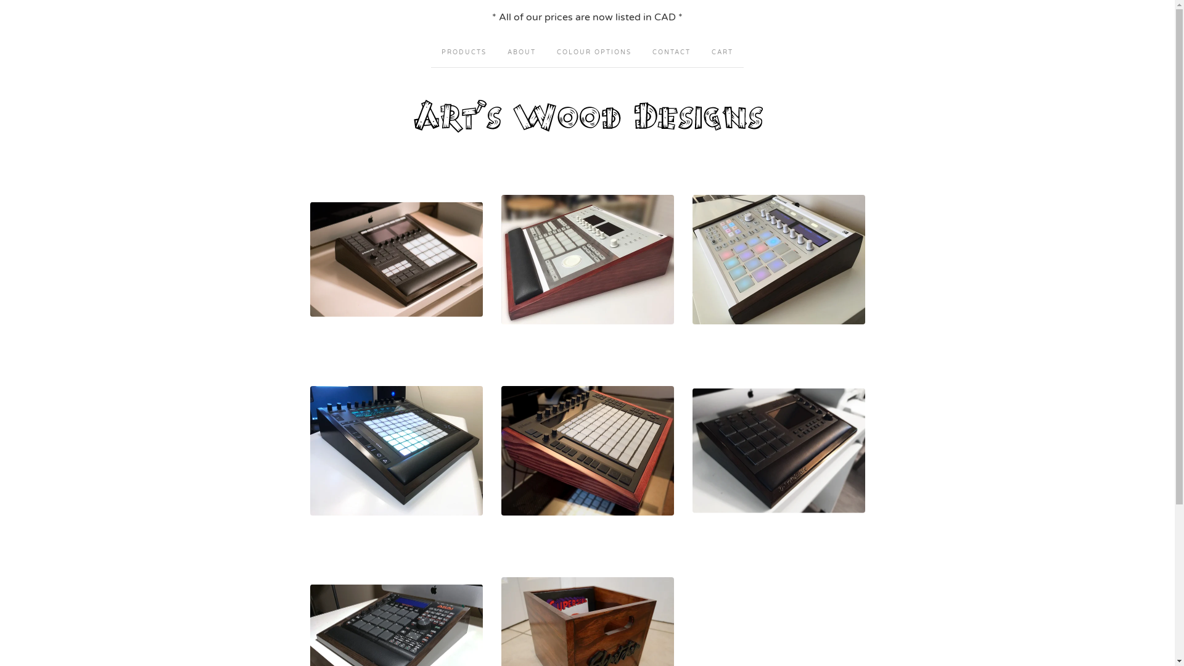 The image size is (1184, 666). I want to click on View Maschine MK3 Stand w/ Hand Rest, so click(396, 259).